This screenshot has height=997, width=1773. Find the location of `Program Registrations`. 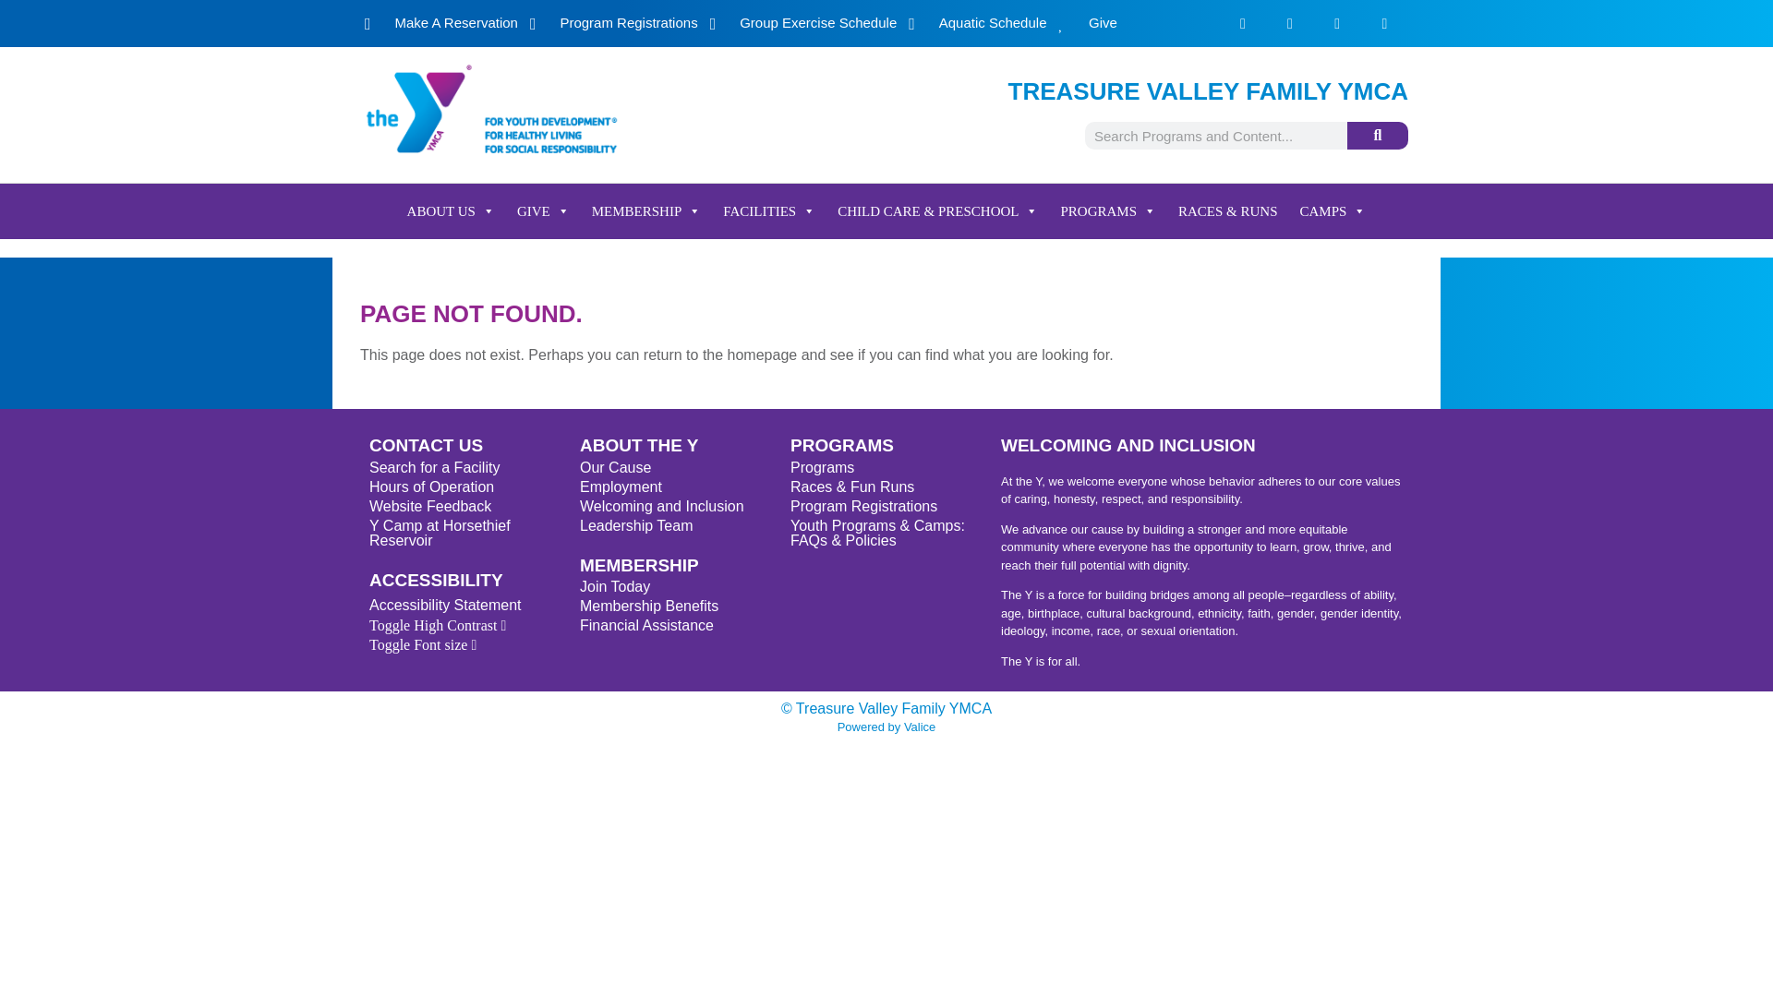

Program Registrations is located at coordinates (614, 23).